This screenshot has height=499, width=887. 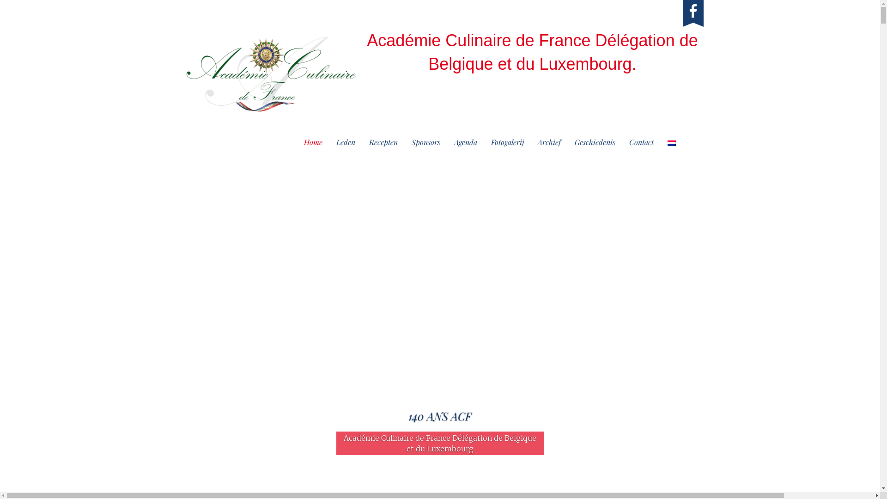 I want to click on Sponsors, so click(x=426, y=142).